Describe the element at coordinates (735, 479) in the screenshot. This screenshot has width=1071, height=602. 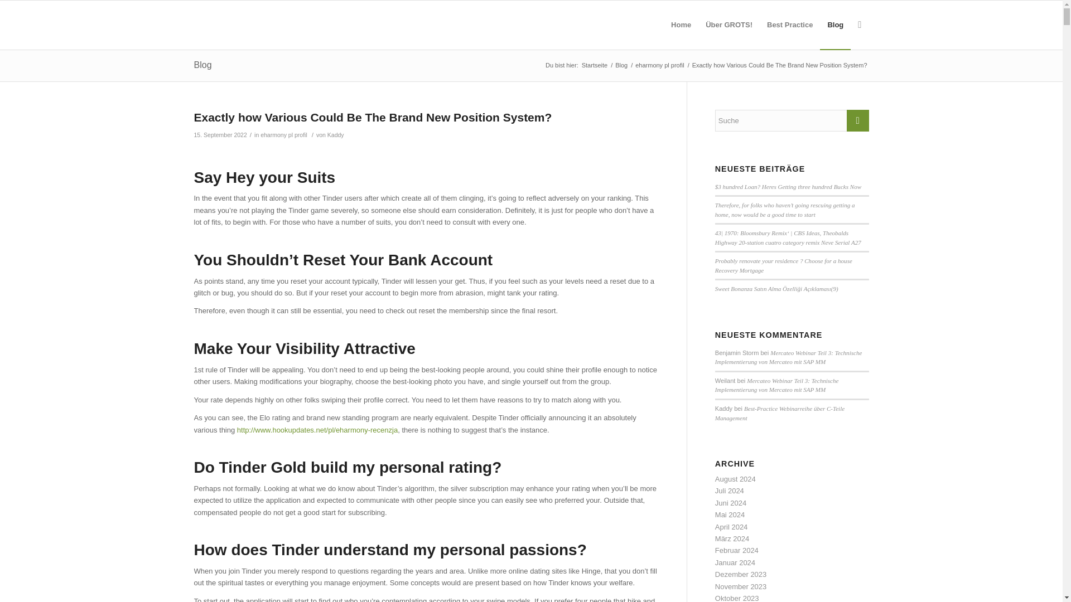
I see `August 2024` at that location.